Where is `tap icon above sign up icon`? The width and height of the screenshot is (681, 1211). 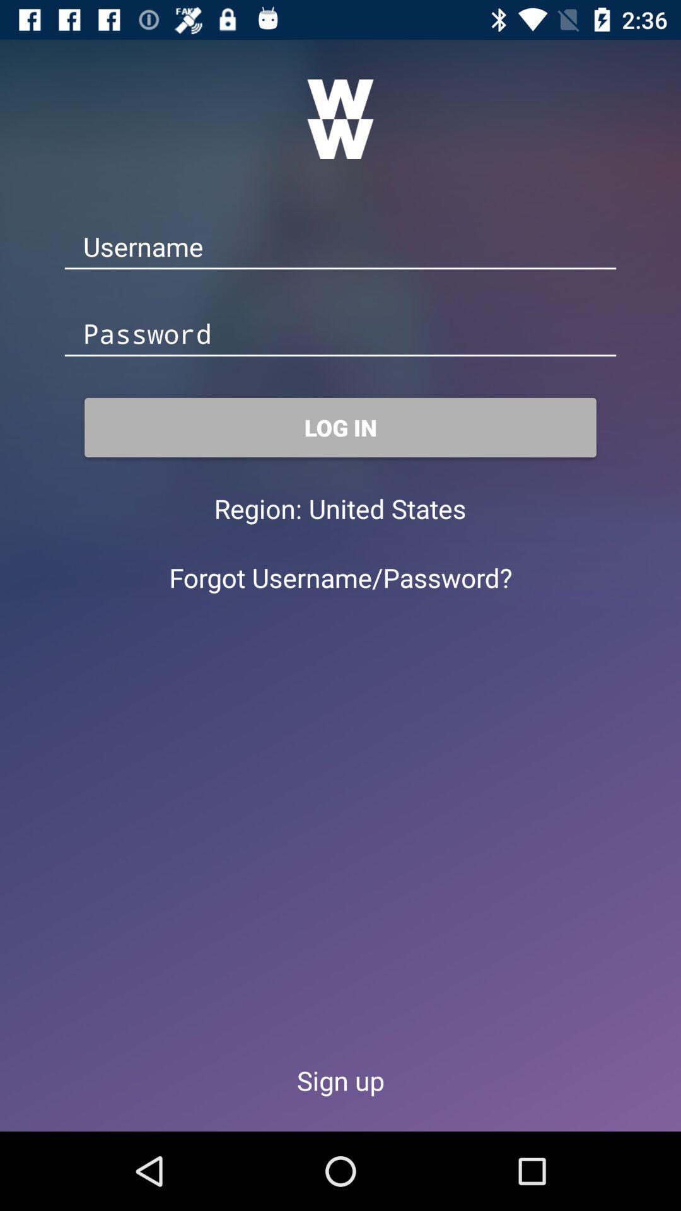
tap icon above sign up icon is located at coordinates (340, 578).